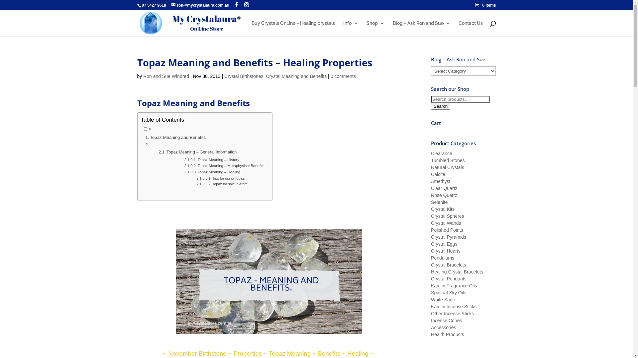 The image size is (638, 358). What do you see at coordinates (221, 178) in the screenshot?
I see `Tips for using Topaz.` at bounding box center [221, 178].